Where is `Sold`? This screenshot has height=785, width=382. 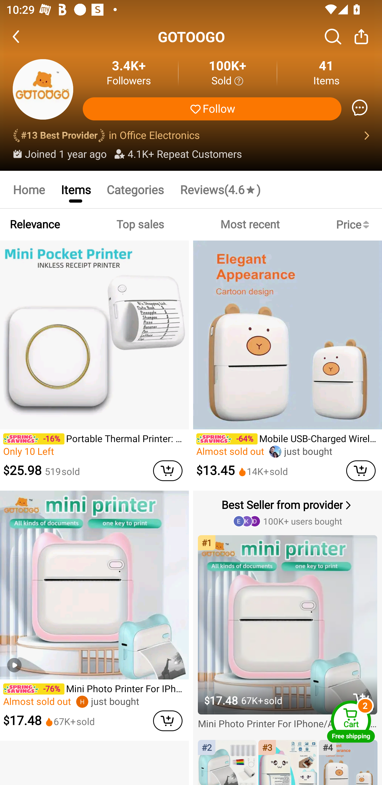 Sold is located at coordinates (227, 81).